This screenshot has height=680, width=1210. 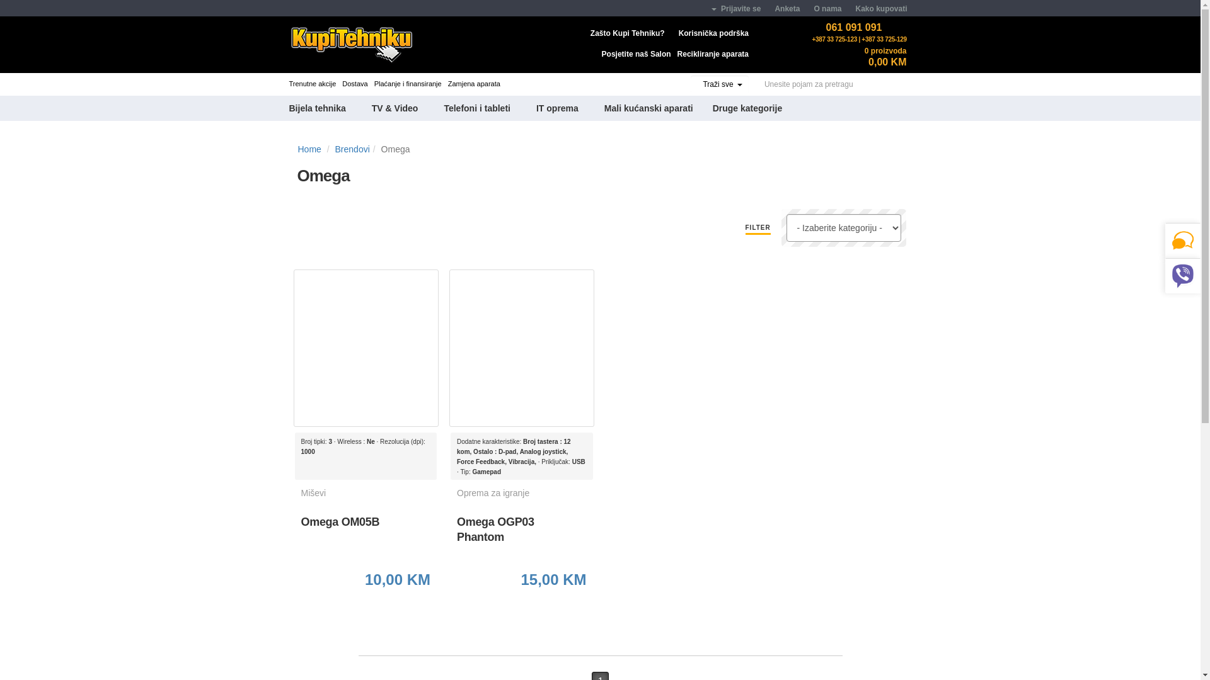 What do you see at coordinates (519, 533) in the screenshot?
I see `Omega OGP03 Phantom` at bounding box center [519, 533].